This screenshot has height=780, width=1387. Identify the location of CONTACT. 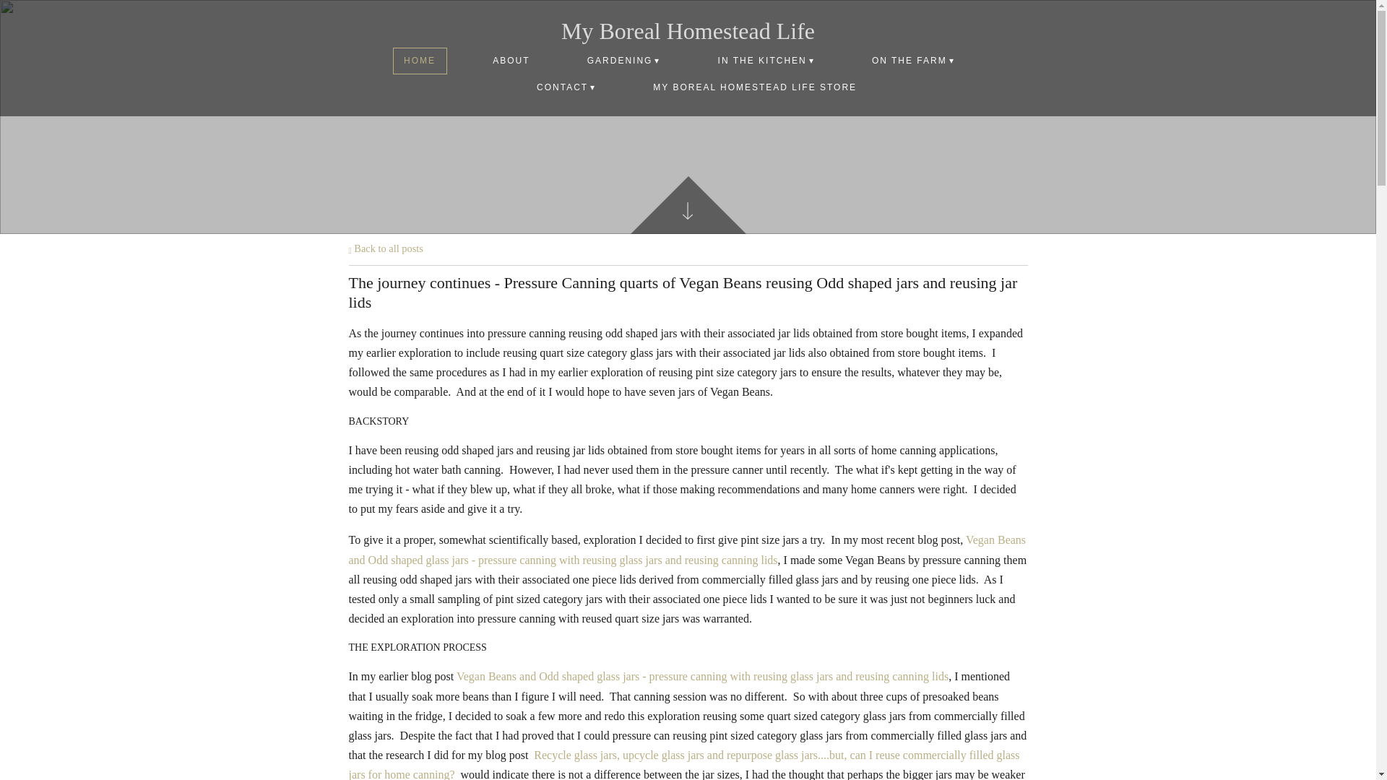
(566, 87).